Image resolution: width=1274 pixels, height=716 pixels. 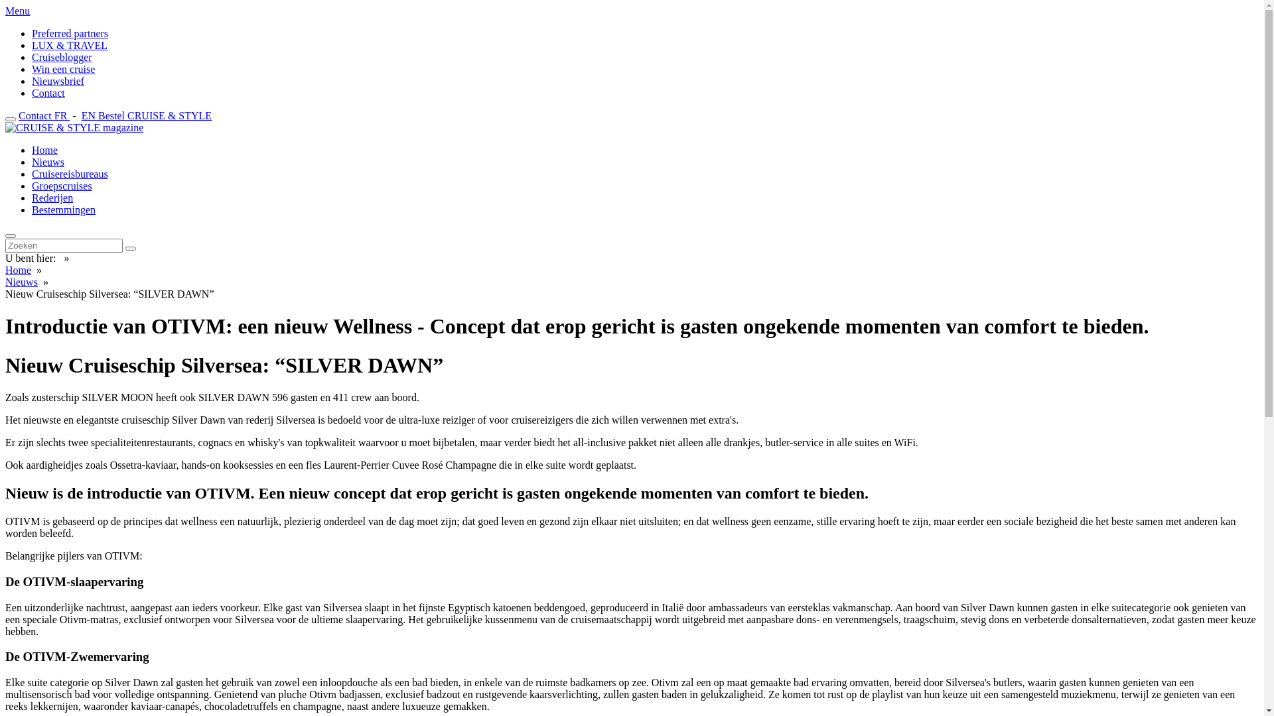 What do you see at coordinates (64, 209) in the screenshot?
I see `Bestemmingen` at bounding box center [64, 209].